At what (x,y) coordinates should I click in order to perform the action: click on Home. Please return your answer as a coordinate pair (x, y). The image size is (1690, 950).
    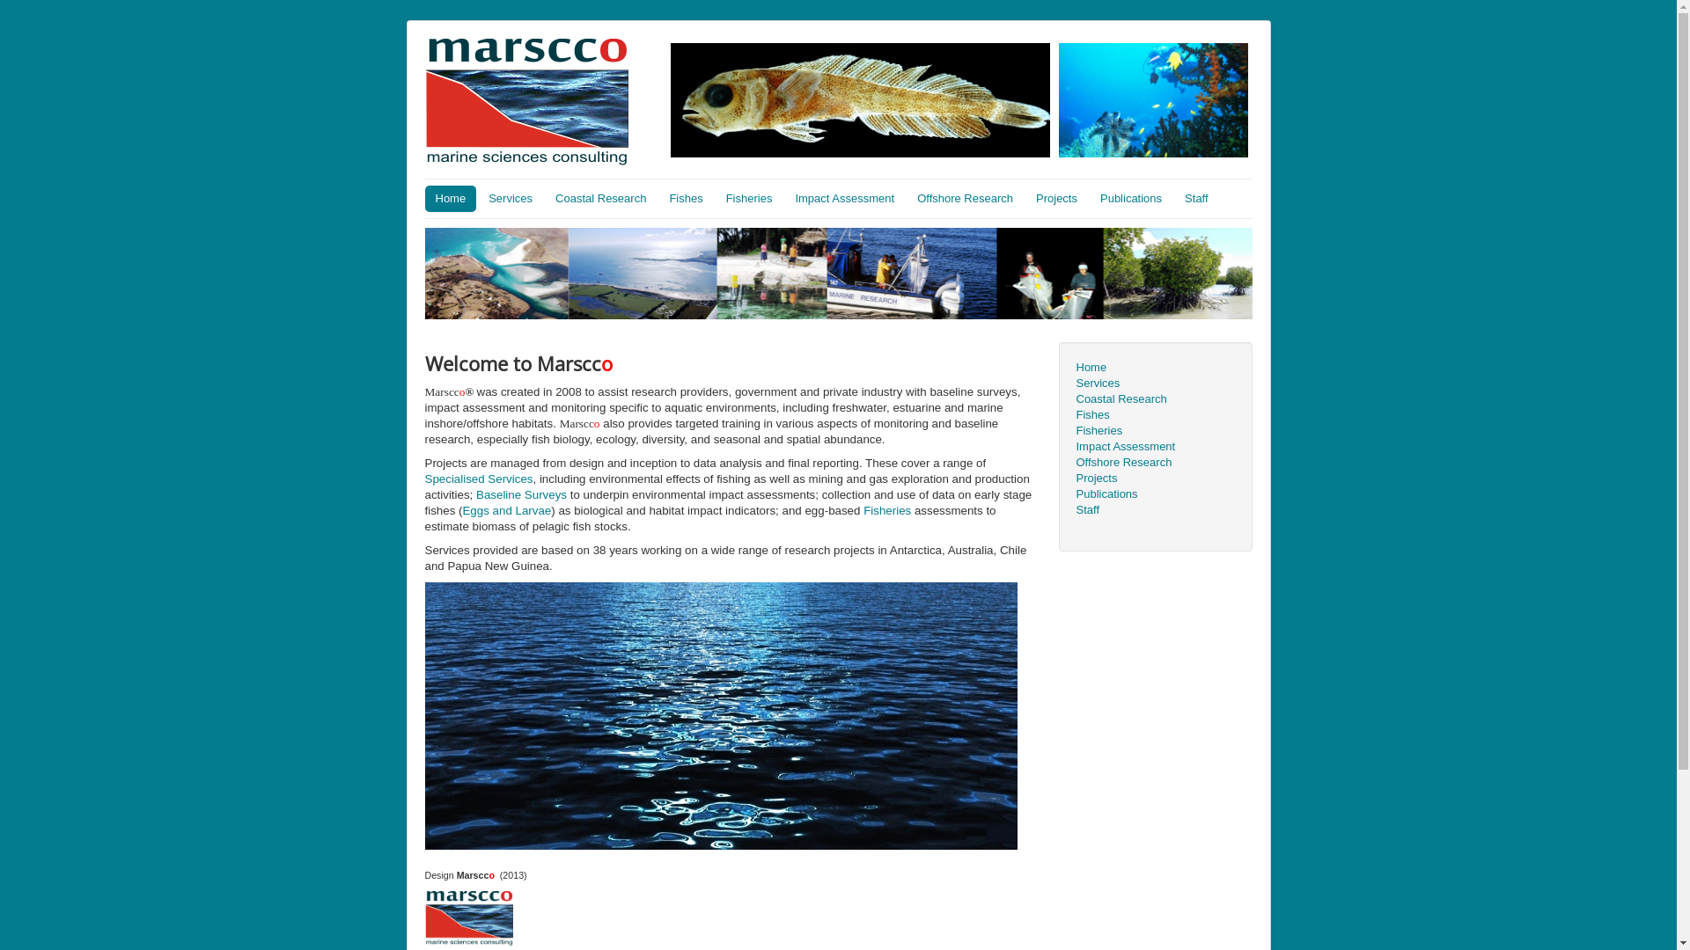
    Looking at the image, I should click on (1155, 368).